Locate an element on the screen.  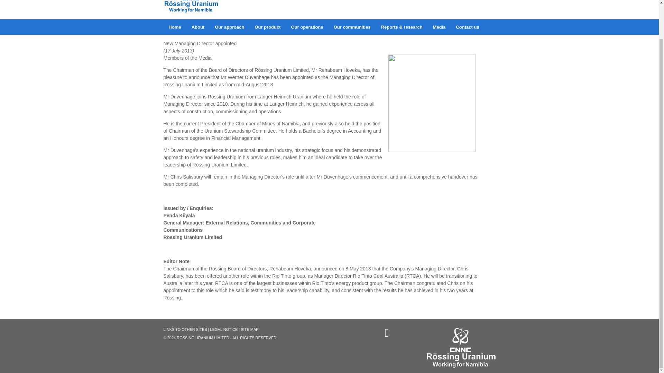
Our communities is located at coordinates (352, 27).